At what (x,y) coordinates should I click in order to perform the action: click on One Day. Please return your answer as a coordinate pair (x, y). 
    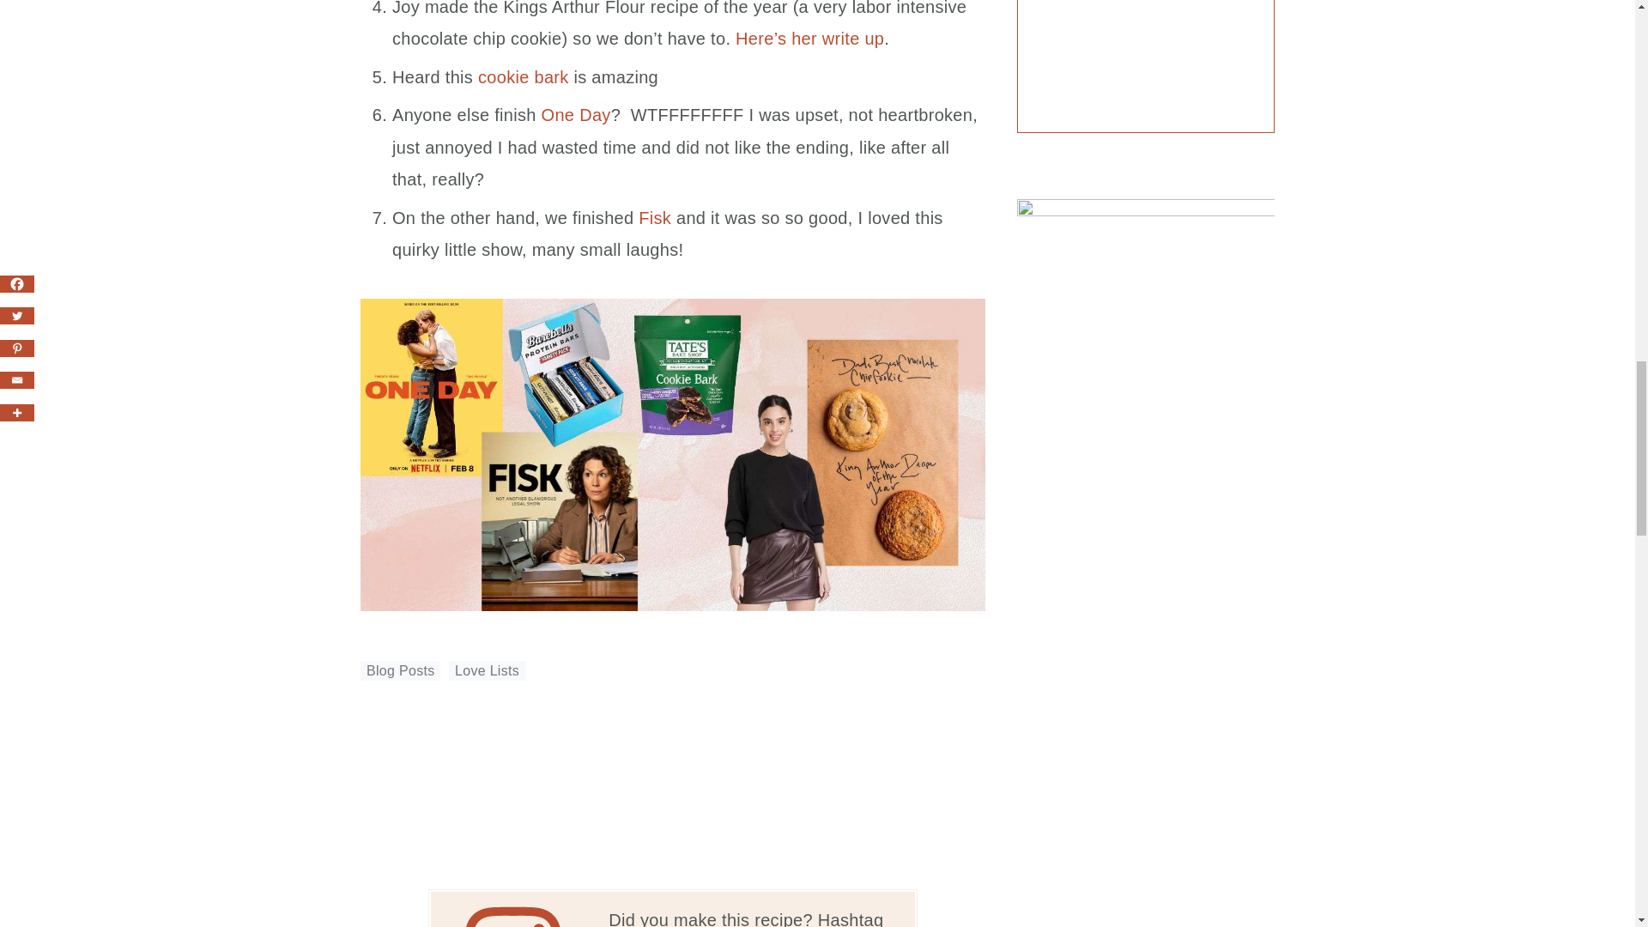
    Looking at the image, I should click on (577, 115).